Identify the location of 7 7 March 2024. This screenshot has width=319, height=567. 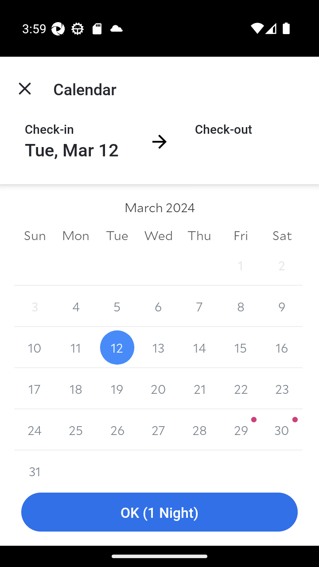
(199, 307).